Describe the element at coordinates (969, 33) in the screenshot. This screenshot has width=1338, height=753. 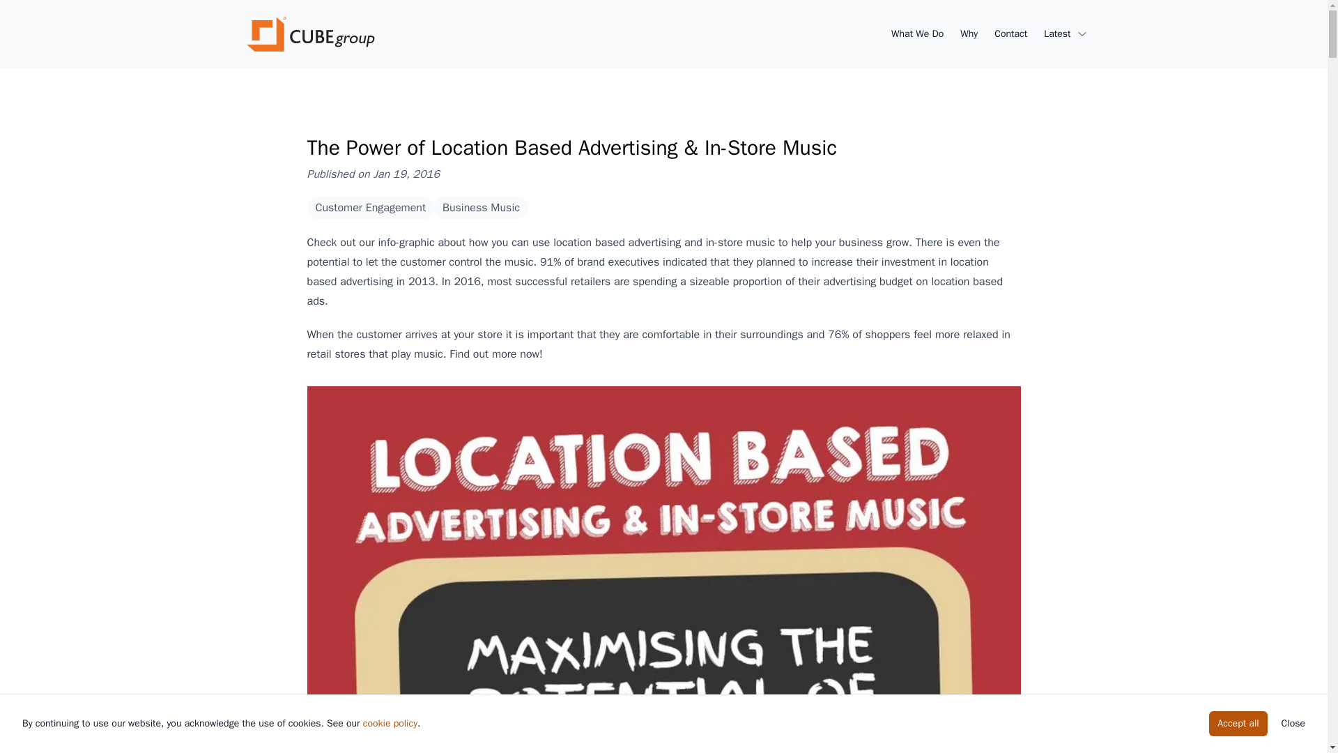
I see `Why` at that location.